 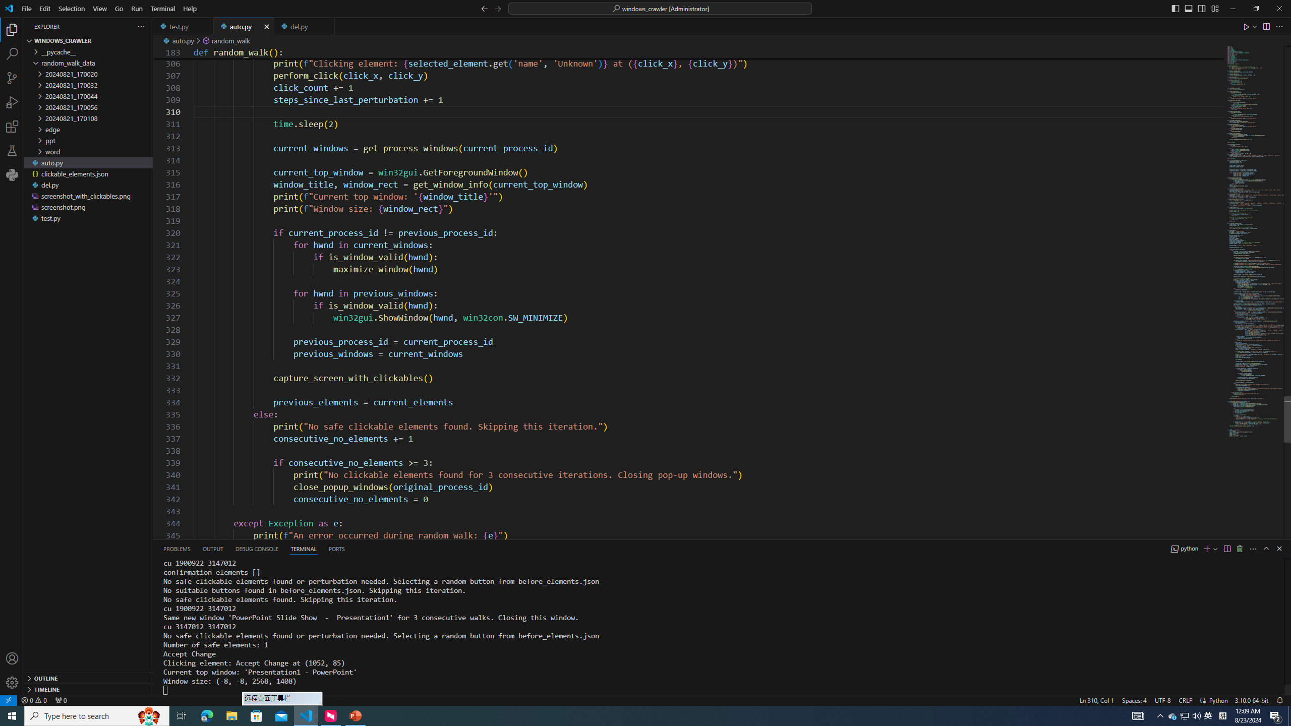 What do you see at coordinates (327, 26) in the screenshot?
I see `Tab actions` at bounding box center [327, 26].